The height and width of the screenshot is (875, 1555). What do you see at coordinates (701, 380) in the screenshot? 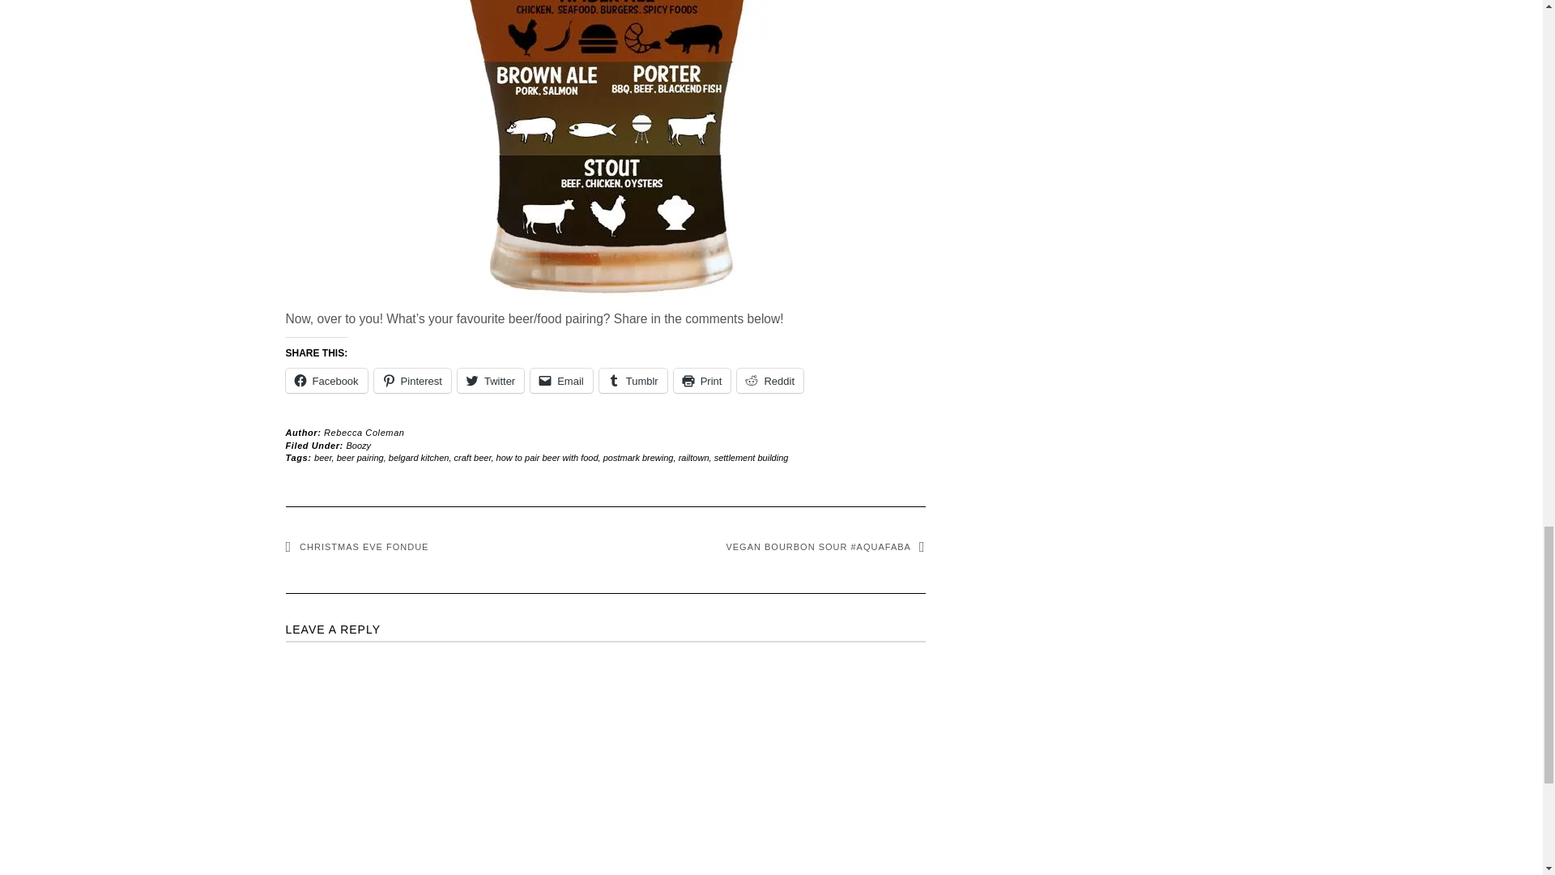
I see `Print` at bounding box center [701, 380].